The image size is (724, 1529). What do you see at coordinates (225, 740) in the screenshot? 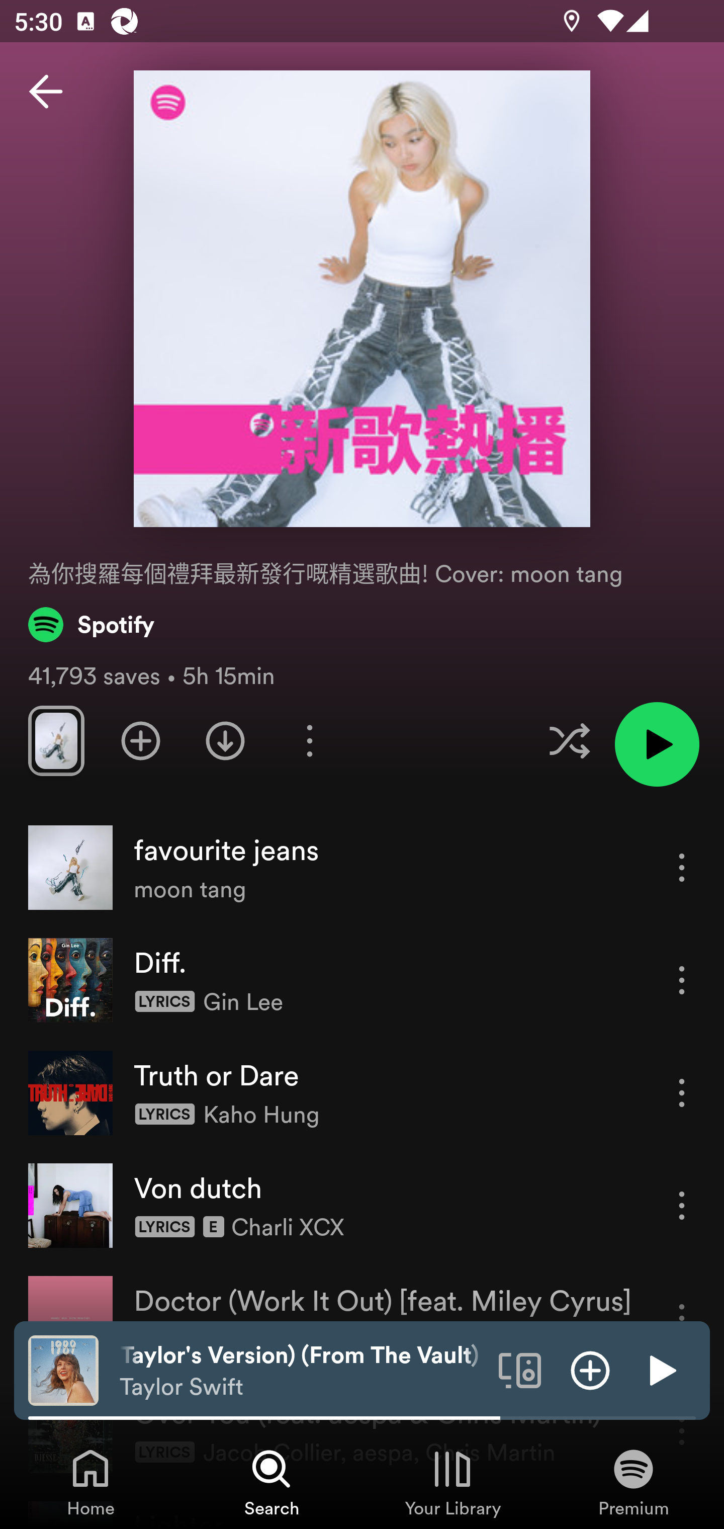
I see `Download` at bounding box center [225, 740].